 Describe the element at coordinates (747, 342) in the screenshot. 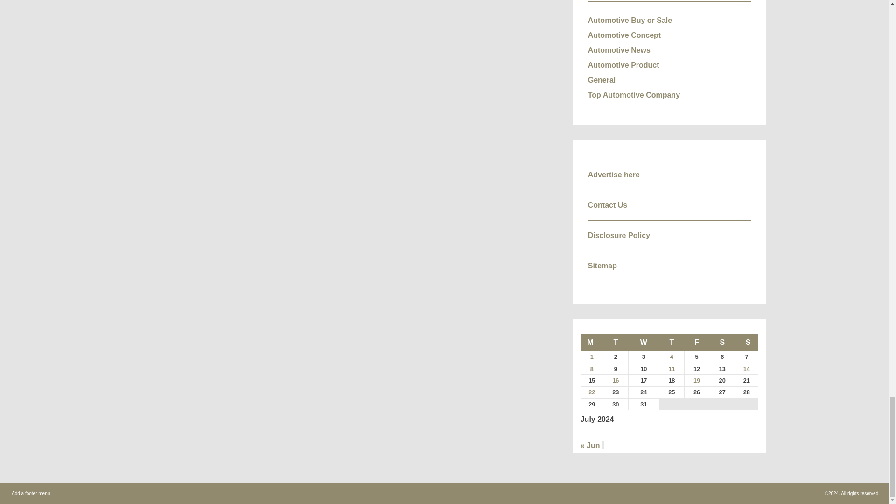

I see `Sunday` at that location.